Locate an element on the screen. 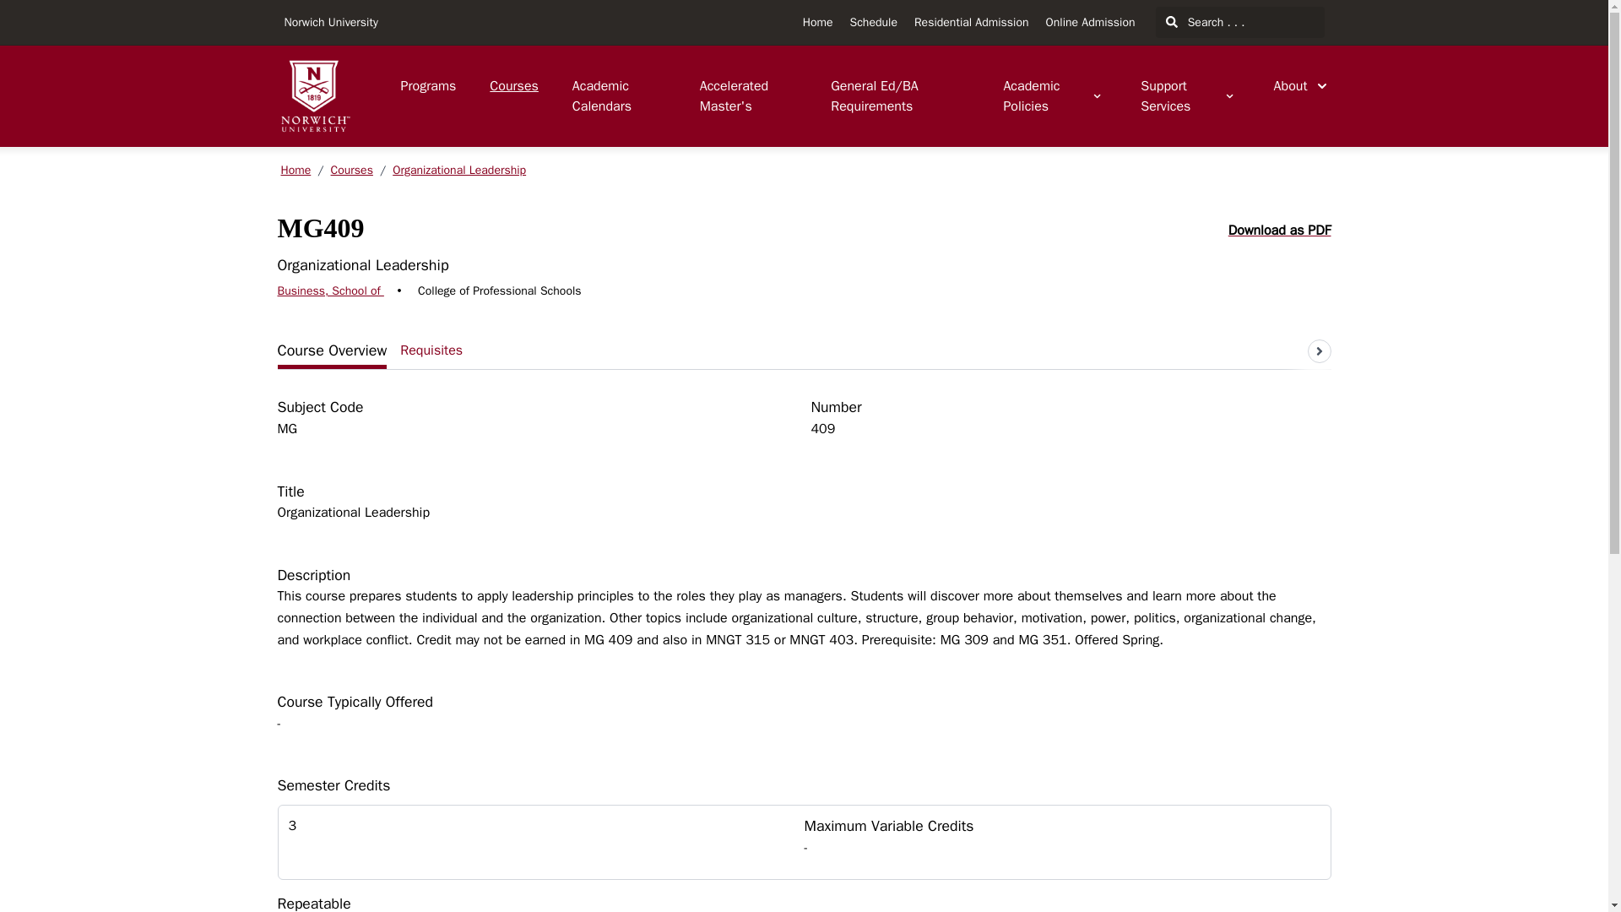 The height and width of the screenshot is (912, 1621). Norwich University is located at coordinates (331, 22).